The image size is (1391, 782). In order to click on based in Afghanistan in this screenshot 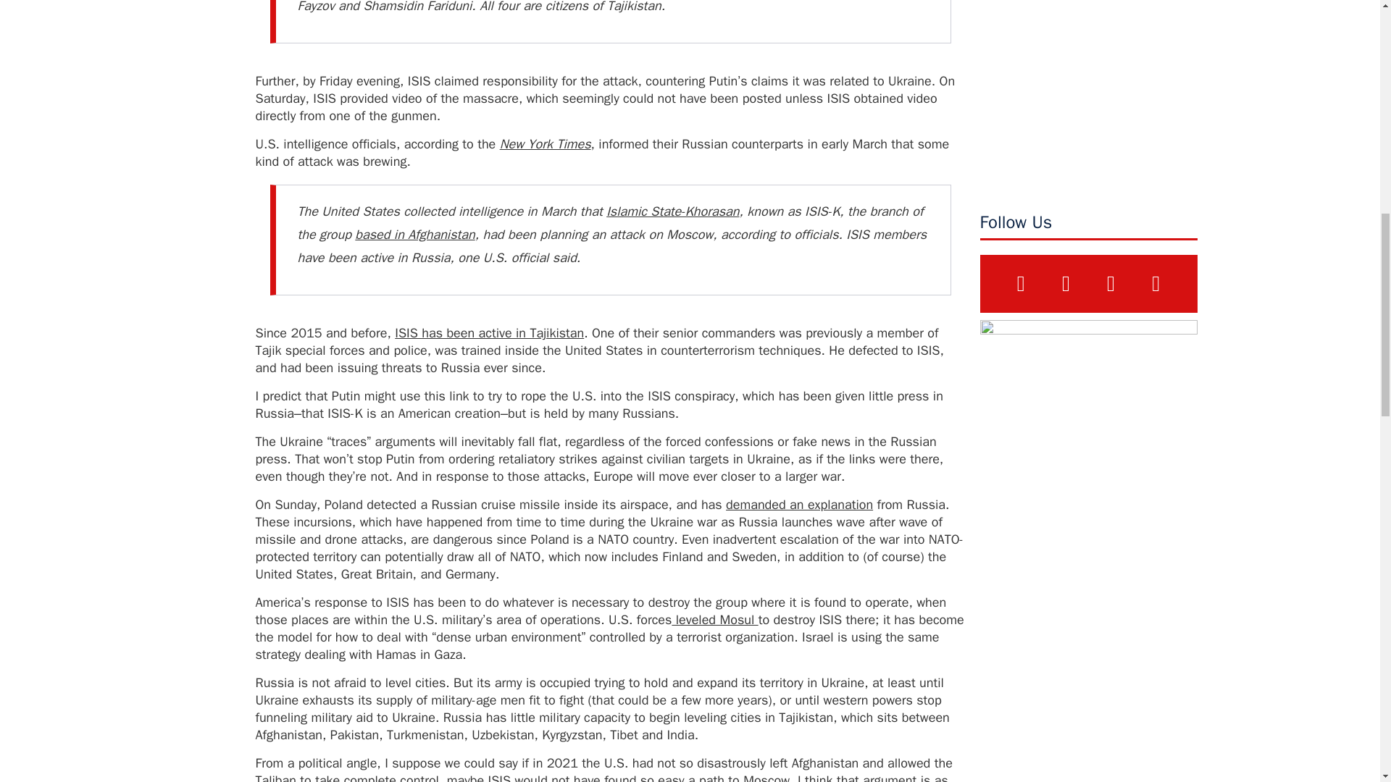, I will do `click(414, 235)`.